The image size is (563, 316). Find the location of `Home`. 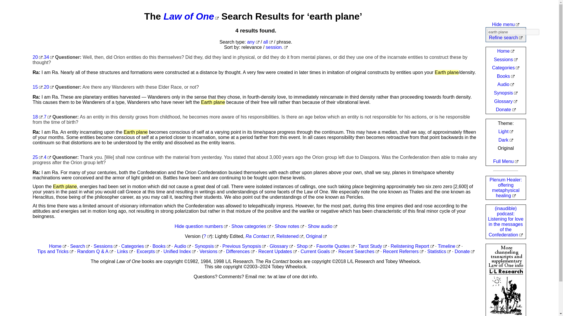

Home is located at coordinates (57, 246).